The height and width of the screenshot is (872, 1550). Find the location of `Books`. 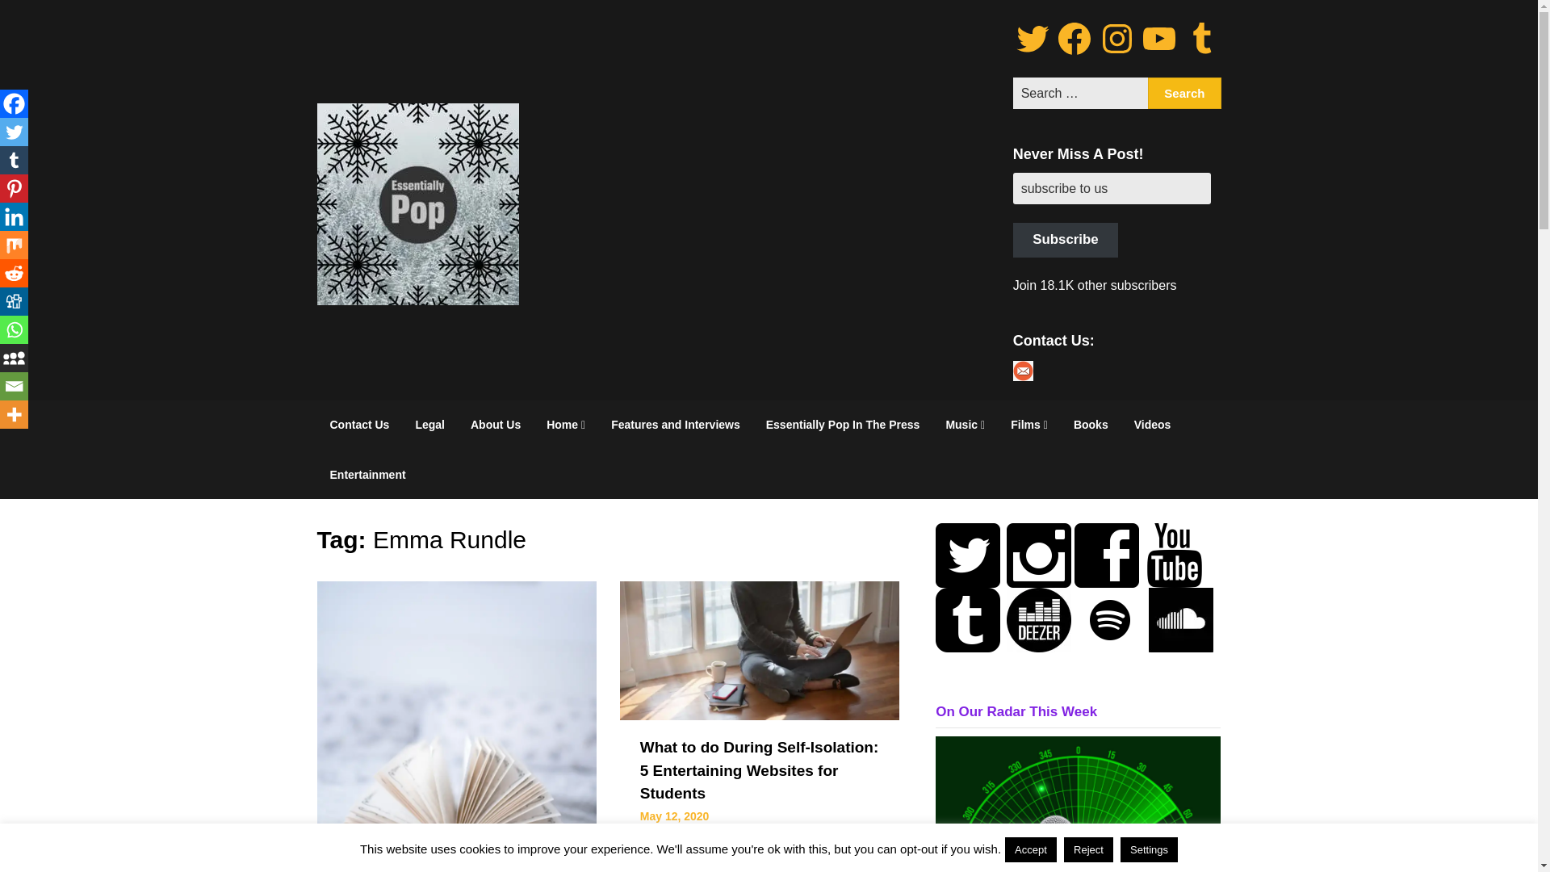

Books is located at coordinates (1090, 425).